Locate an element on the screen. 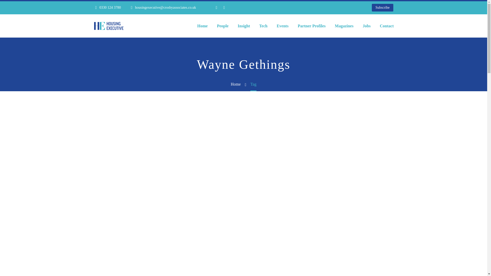 The width and height of the screenshot is (491, 276). Contact is located at coordinates (387, 26).